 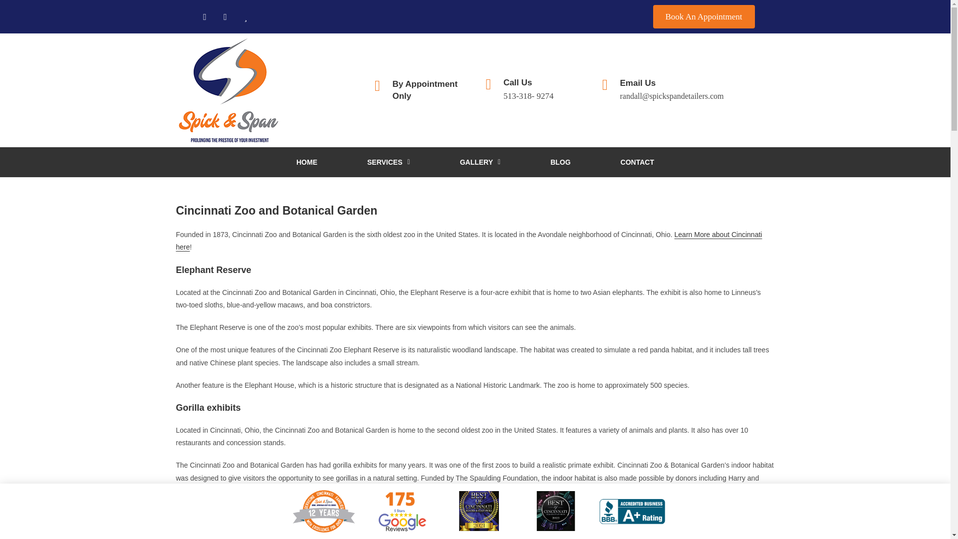 What do you see at coordinates (560, 162) in the screenshot?
I see `CONTACT` at bounding box center [560, 162].